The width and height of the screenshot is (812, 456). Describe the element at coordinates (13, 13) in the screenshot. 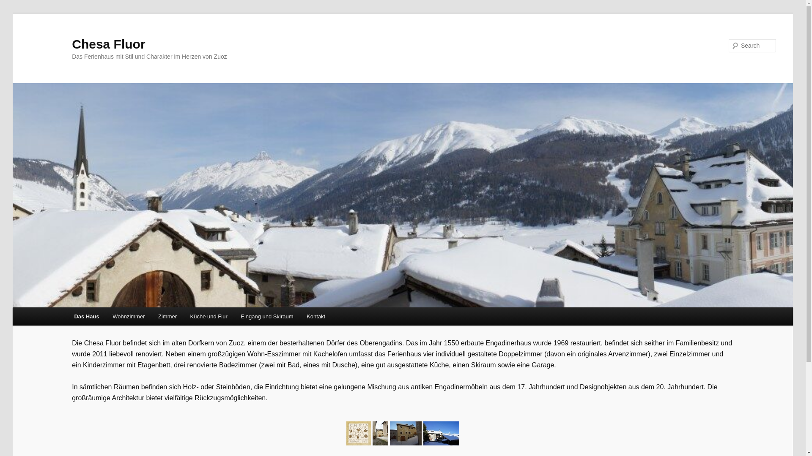

I see `Skip to primary content` at that location.